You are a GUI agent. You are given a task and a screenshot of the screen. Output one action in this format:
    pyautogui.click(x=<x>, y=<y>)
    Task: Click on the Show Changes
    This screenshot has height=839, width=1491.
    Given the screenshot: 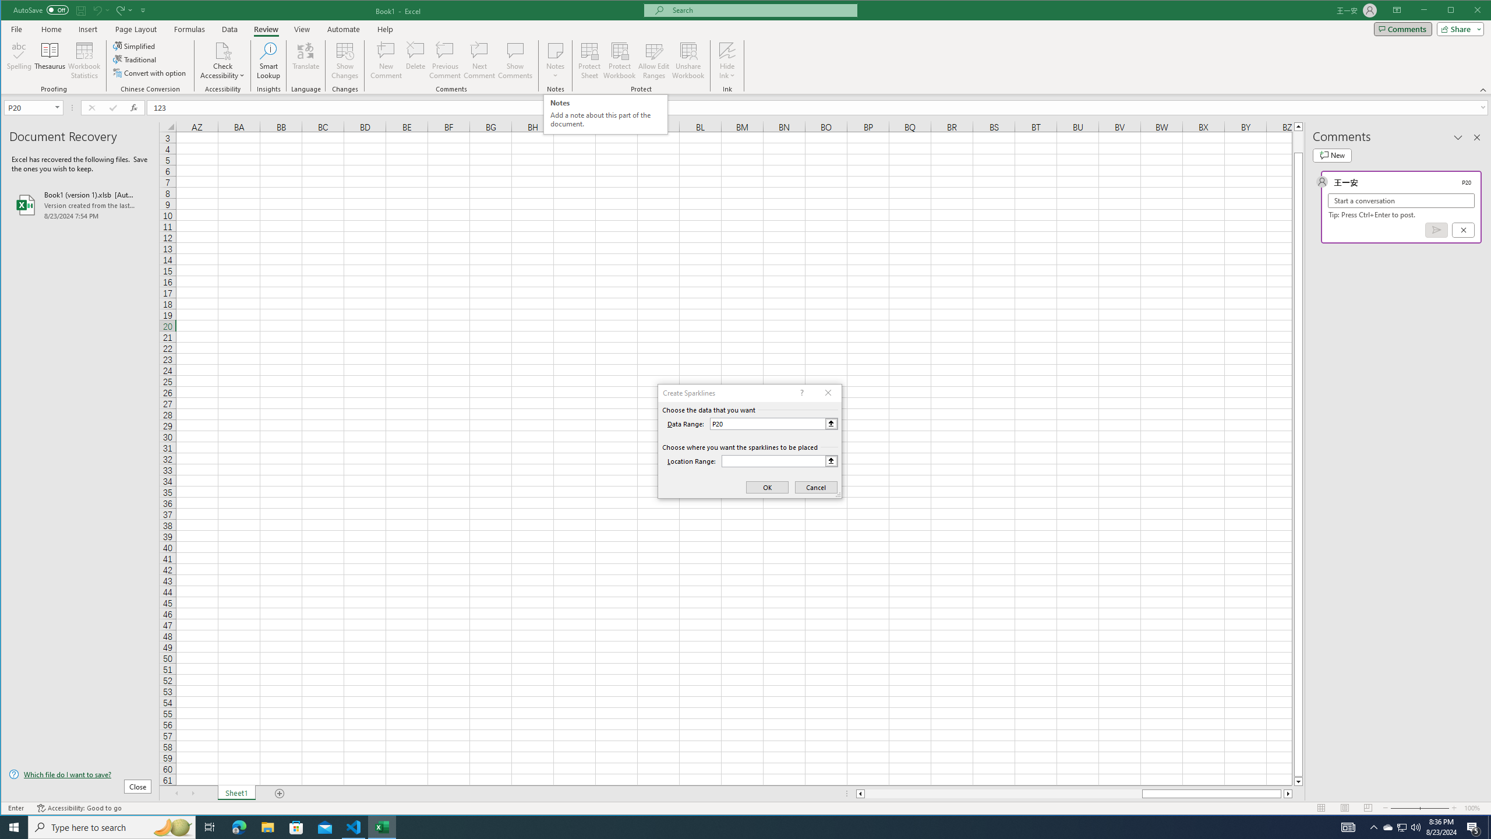 What is the action you would take?
    pyautogui.click(x=344, y=61)
    